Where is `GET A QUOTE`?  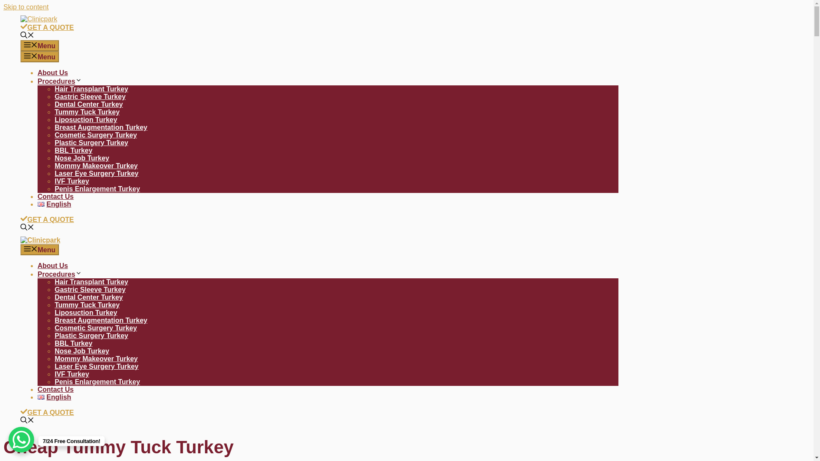 GET A QUOTE is located at coordinates (47, 219).